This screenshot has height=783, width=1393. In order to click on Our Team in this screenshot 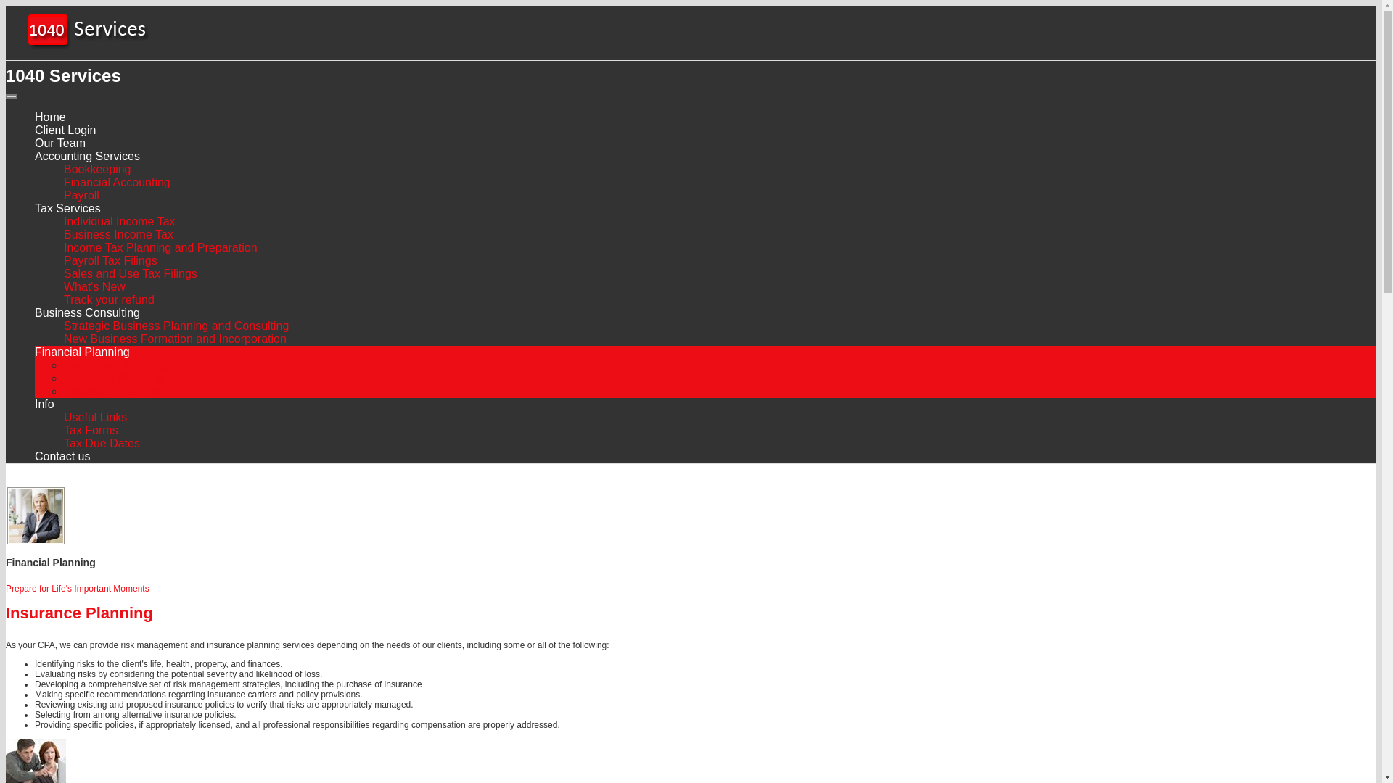, I will do `click(60, 144)`.